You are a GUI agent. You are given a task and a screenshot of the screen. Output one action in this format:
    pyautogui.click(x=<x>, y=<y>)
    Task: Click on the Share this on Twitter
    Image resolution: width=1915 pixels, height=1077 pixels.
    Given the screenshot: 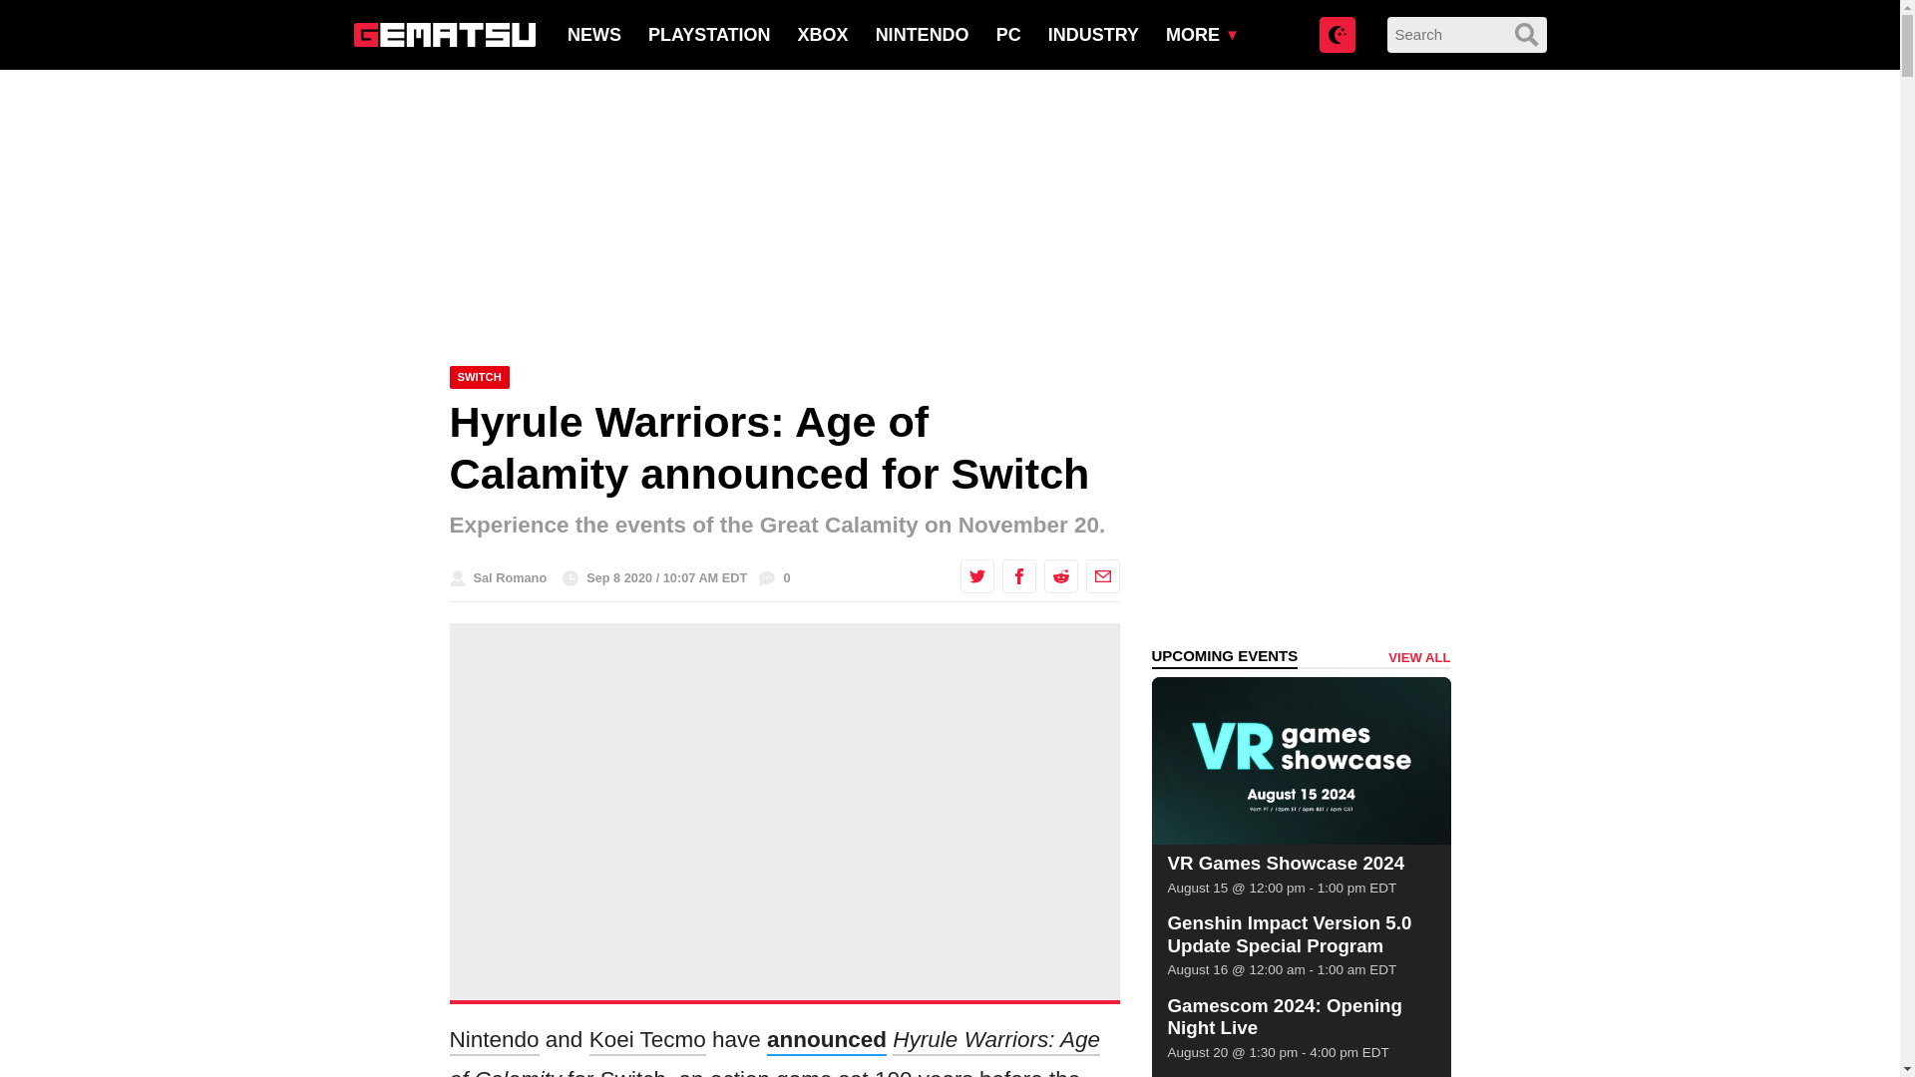 What is the action you would take?
    pyautogui.click(x=975, y=576)
    